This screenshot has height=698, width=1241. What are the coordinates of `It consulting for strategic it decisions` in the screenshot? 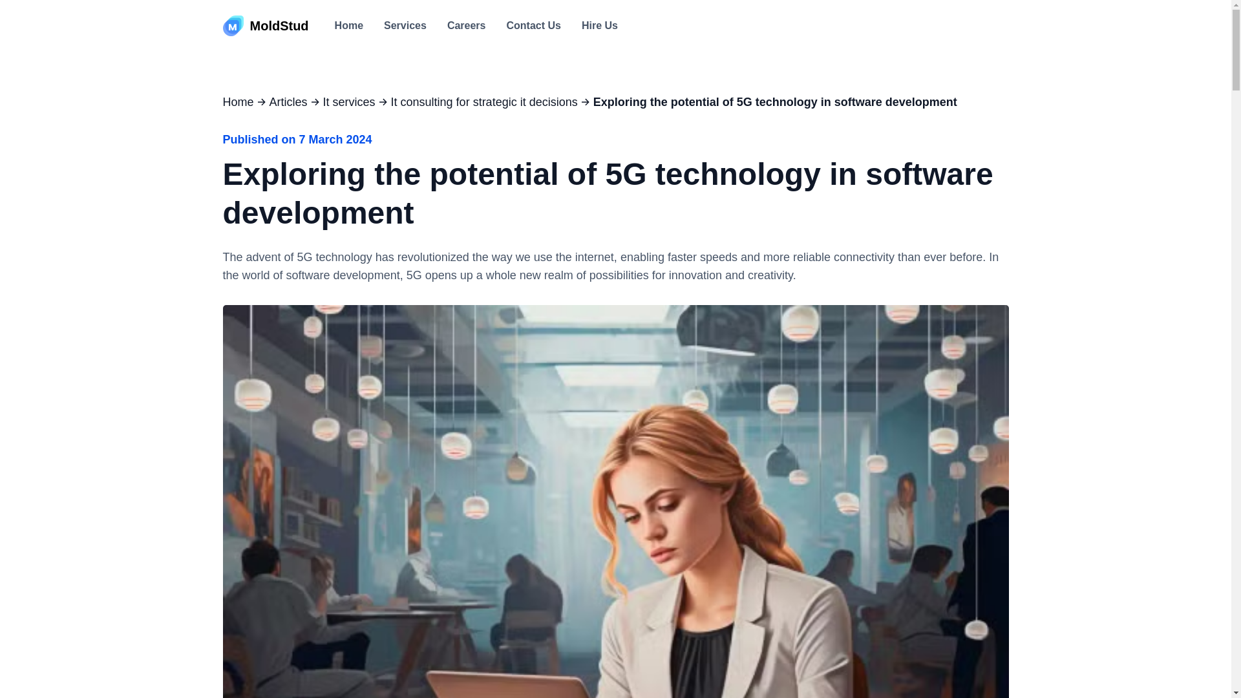 It's located at (484, 101).